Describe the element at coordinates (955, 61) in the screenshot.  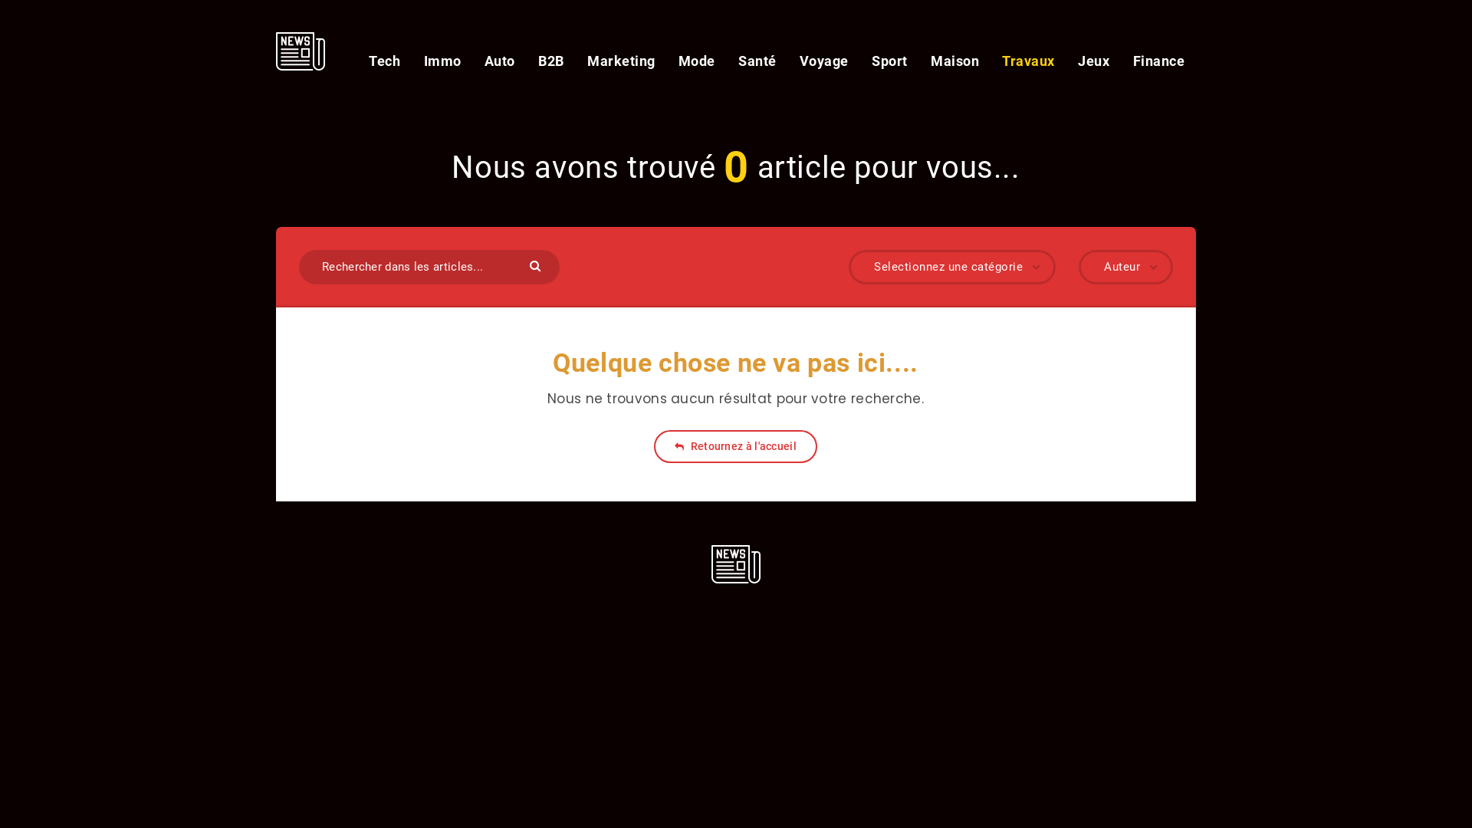
I see `Maison` at that location.